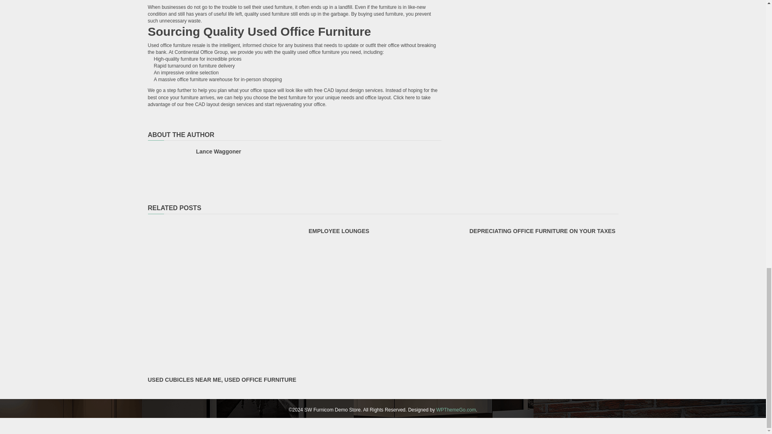  I want to click on Verified by MonsterInsights, so click(383, 425).